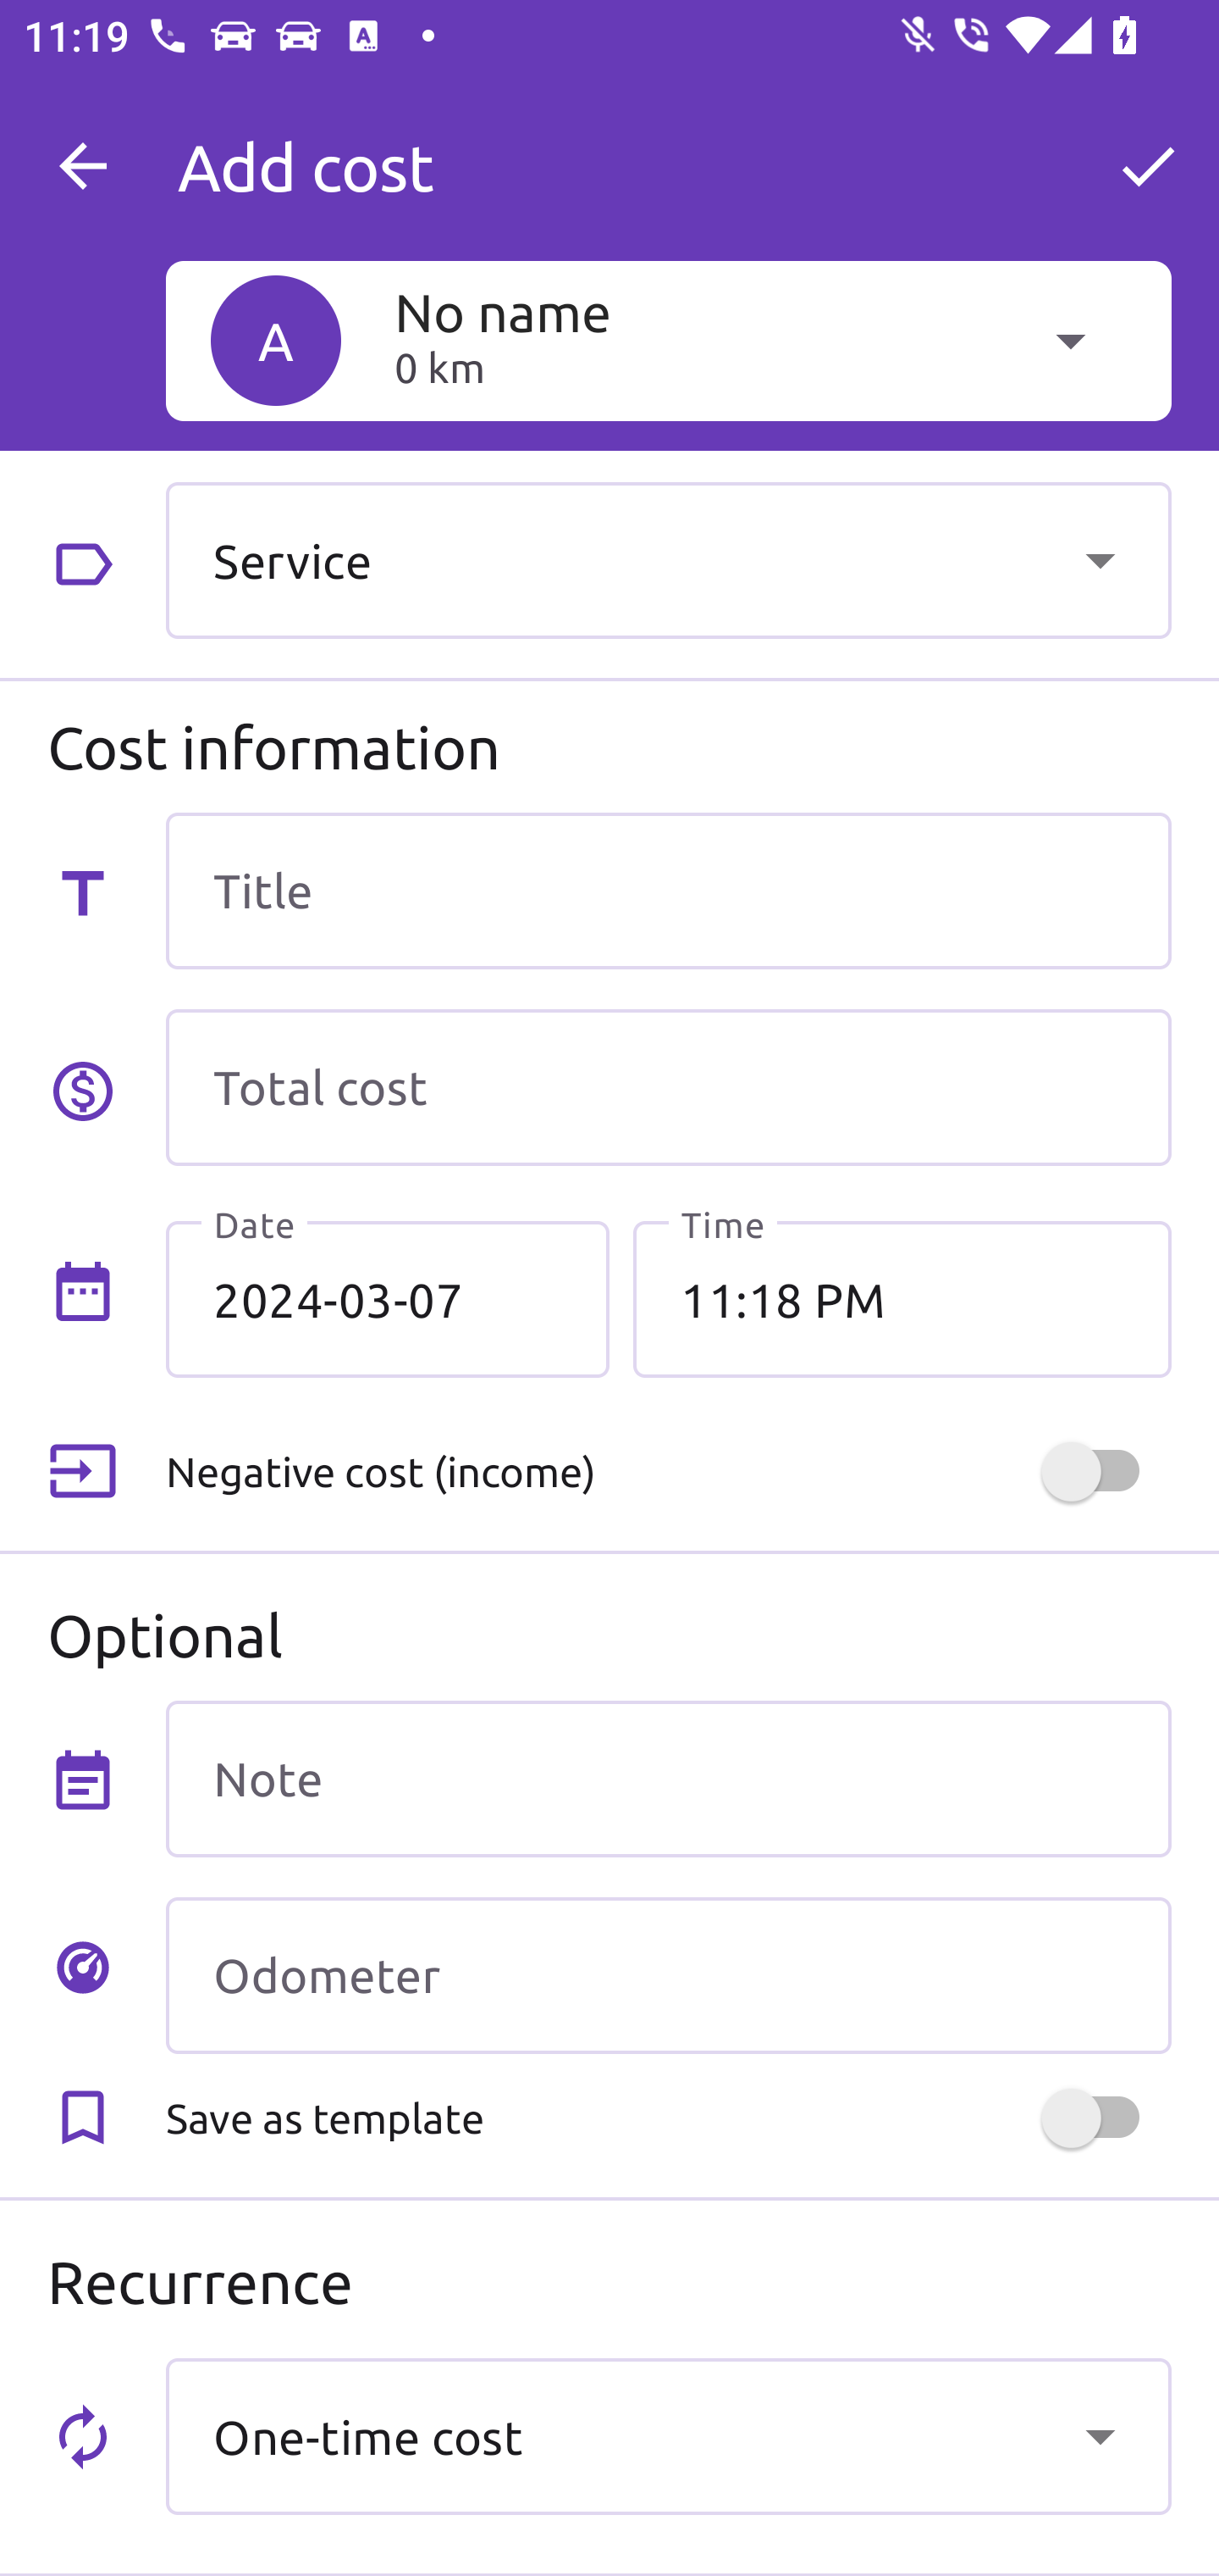 Image resolution: width=1219 pixels, height=2576 pixels. Describe the element at coordinates (668, 1088) in the screenshot. I see `Total cost ` at that location.